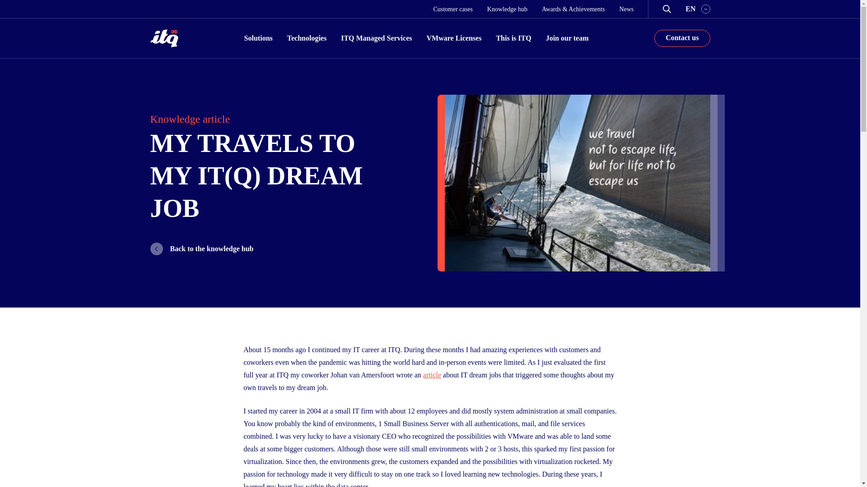 The height and width of the screenshot is (487, 867). Describe the element at coordinates (626, 9) in the screenshot. I see `News` at that location.